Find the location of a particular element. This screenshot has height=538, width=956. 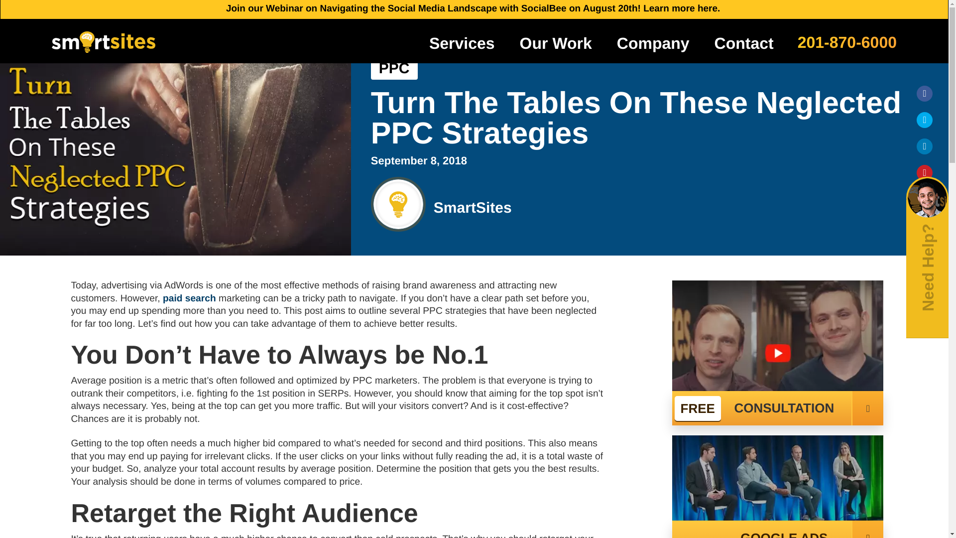

Services is located at coordinates (462, 43).